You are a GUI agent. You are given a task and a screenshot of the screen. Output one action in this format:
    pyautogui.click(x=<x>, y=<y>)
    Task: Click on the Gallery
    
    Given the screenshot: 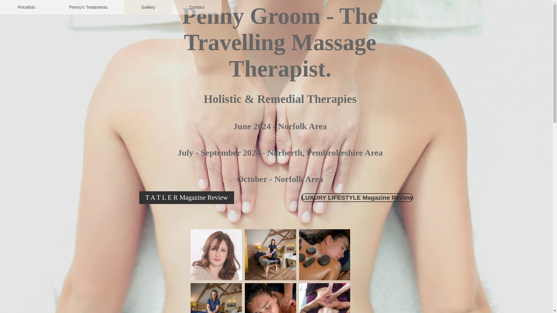 What is the action you would take?
    pyautogui.click(x=148, y=7)
    